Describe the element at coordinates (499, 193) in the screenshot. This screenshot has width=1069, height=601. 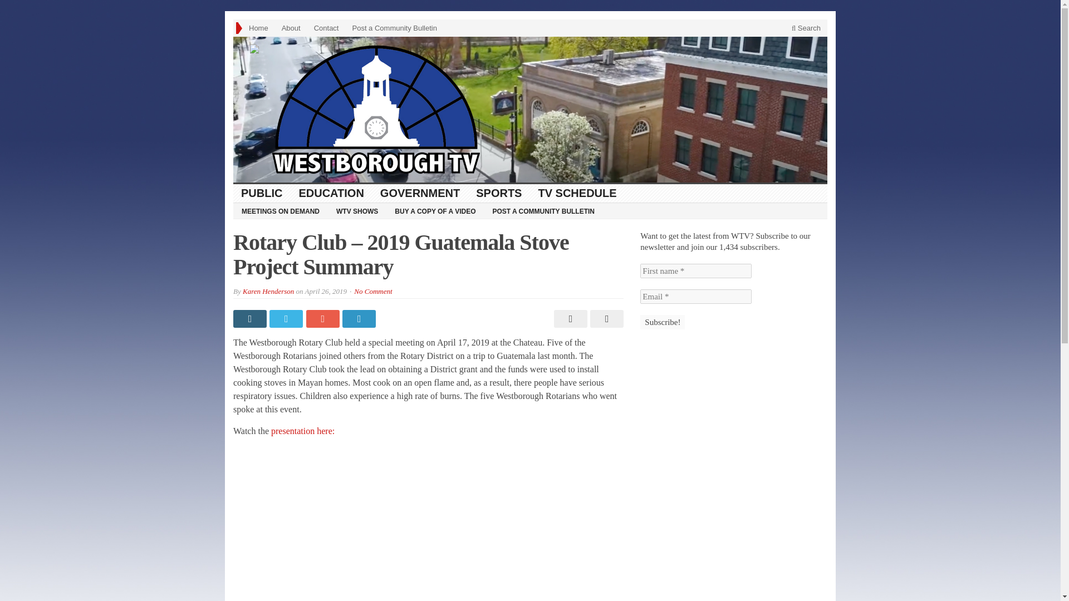
I see `SPORTS` at that location.